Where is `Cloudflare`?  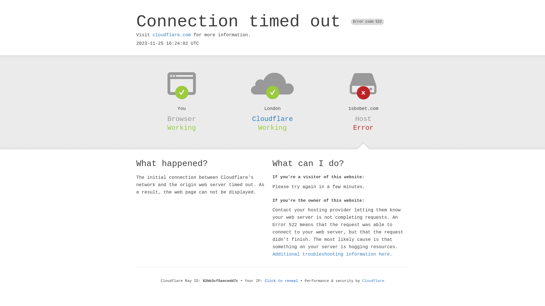
Cloudflare is located at coordinates (373, 281).